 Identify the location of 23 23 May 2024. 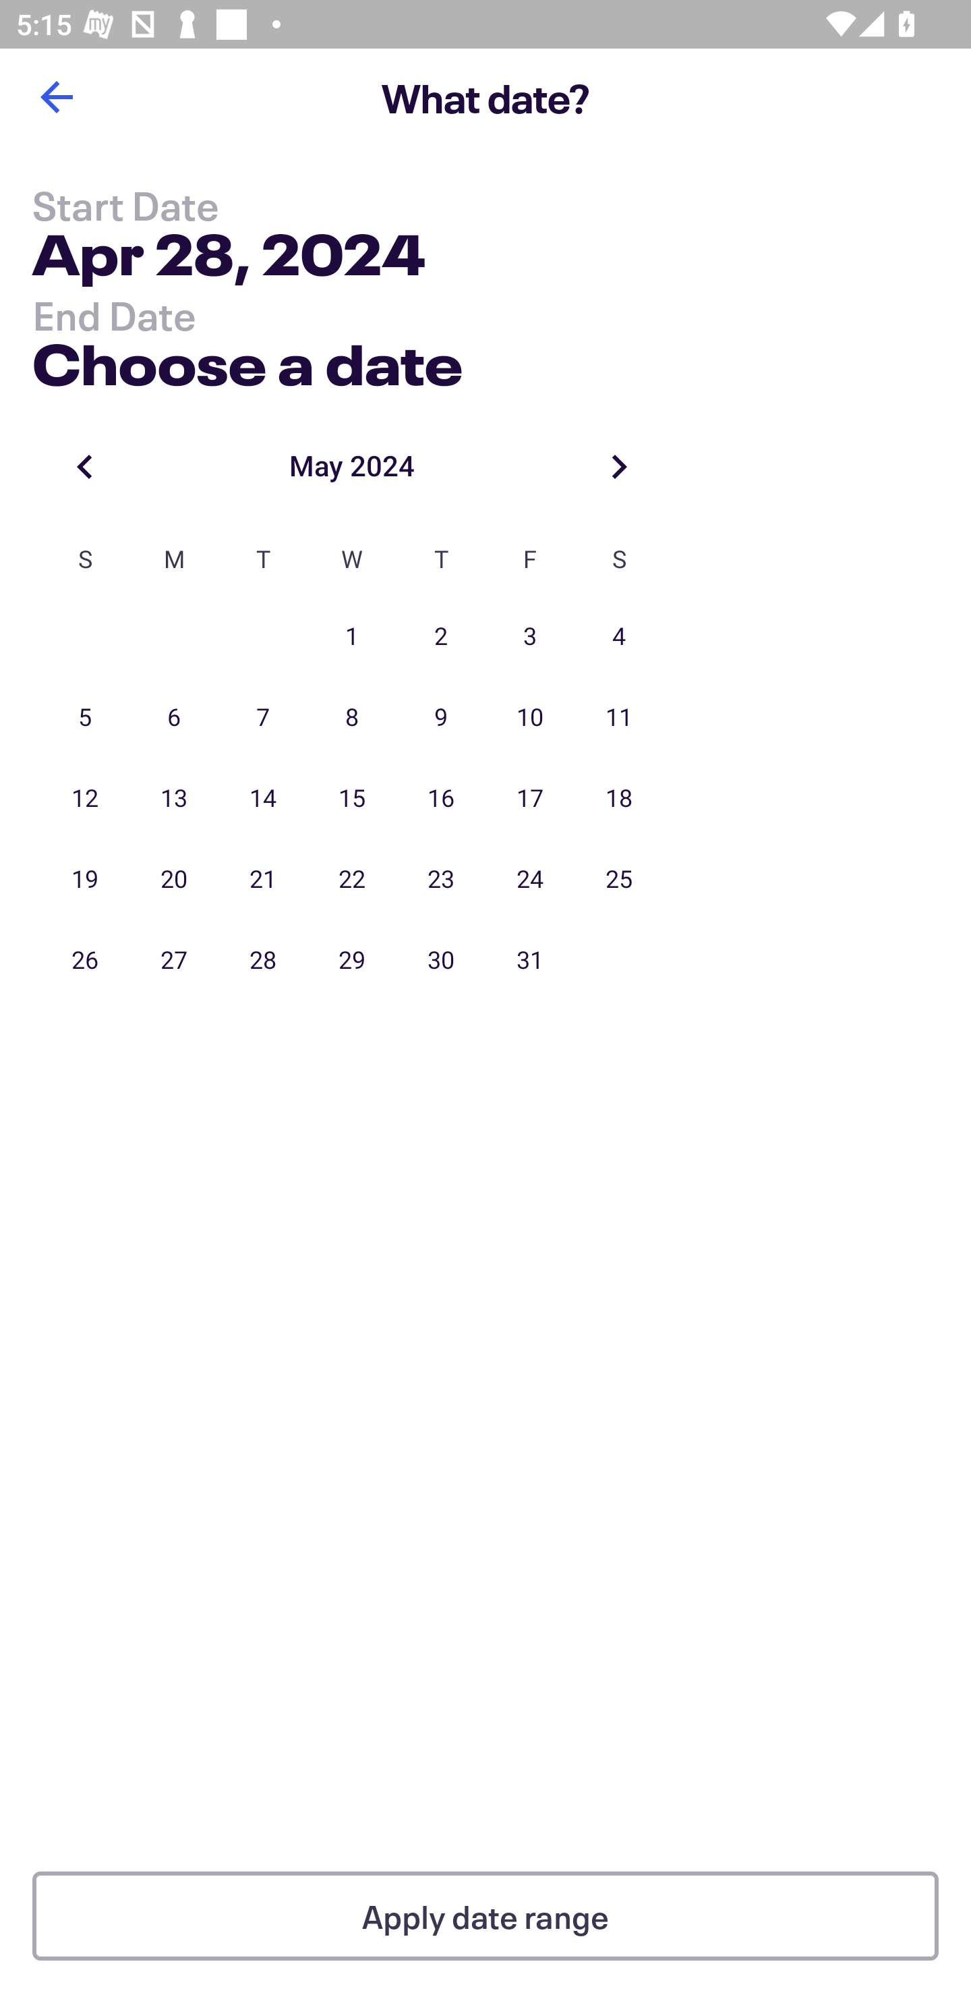
(441, 880).